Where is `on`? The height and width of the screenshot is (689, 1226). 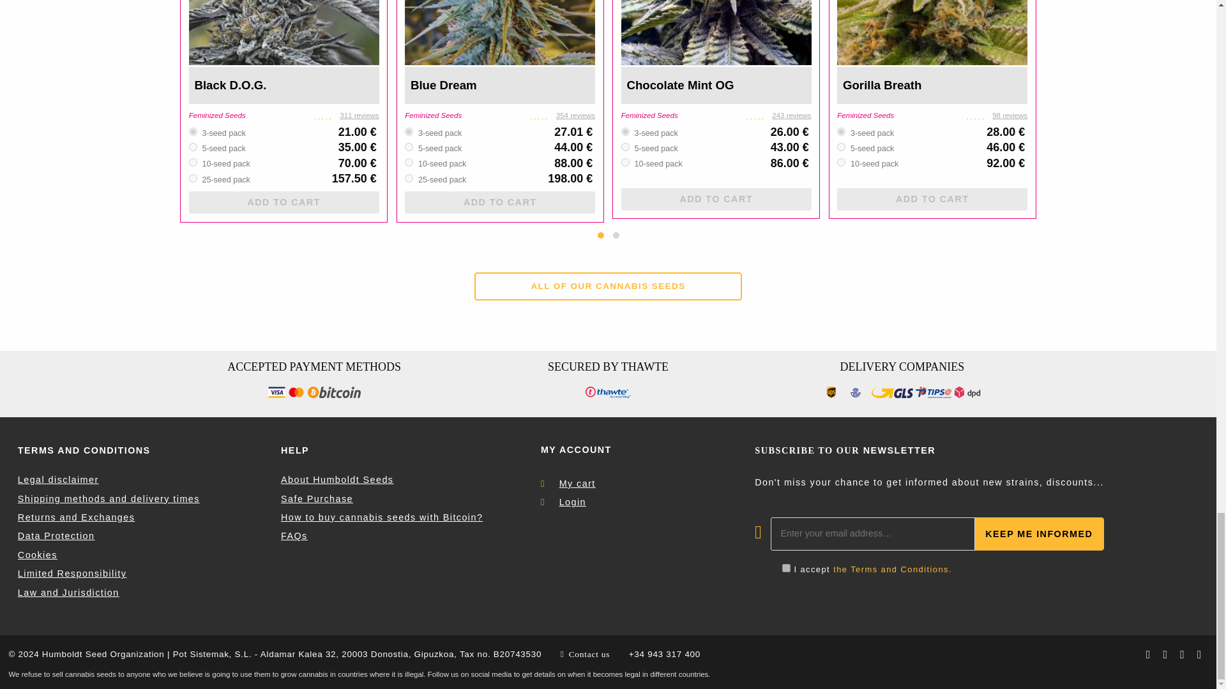
on is located at coordinates (786, 568).